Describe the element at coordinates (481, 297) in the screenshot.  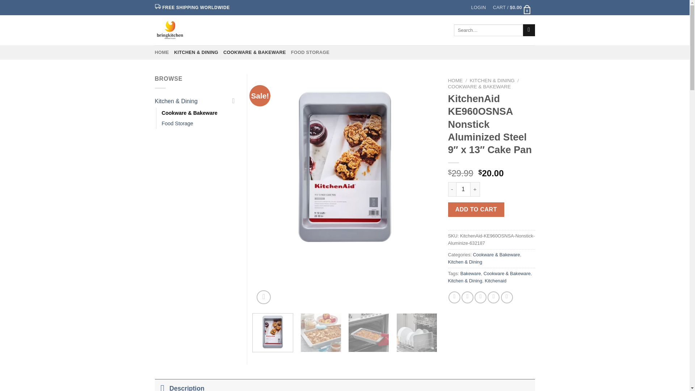
I see `Email to a Friend` at that location.